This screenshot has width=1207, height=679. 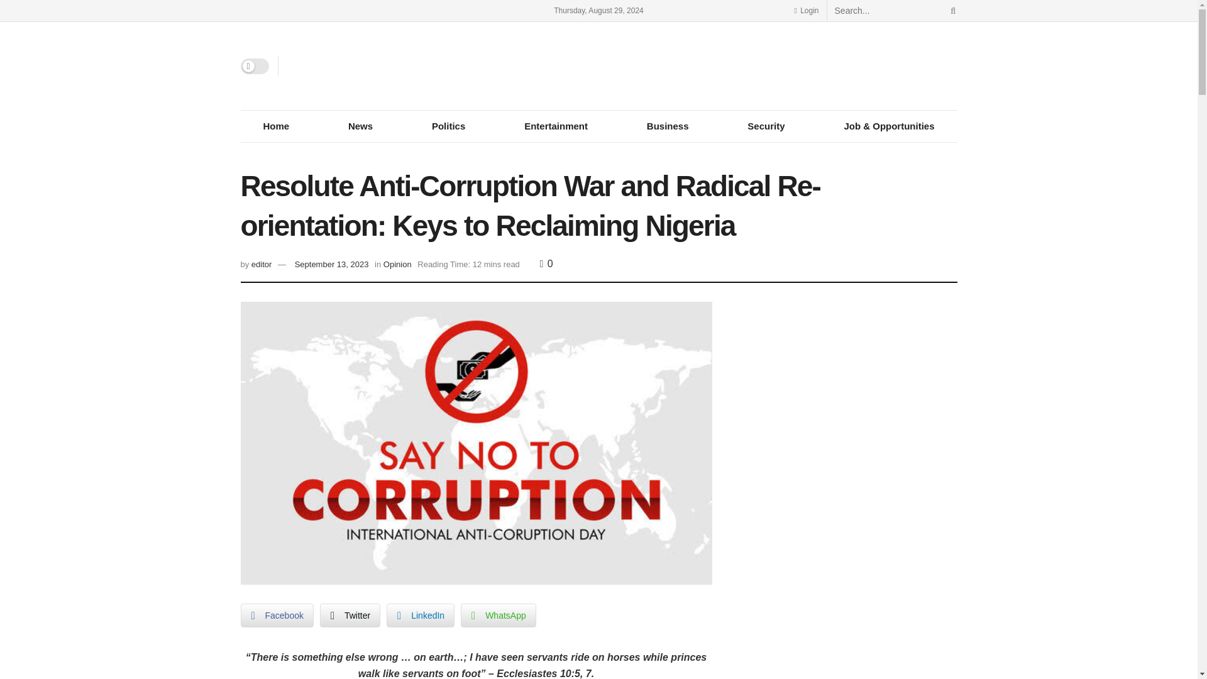 I want to click on September 13, 2023, so click(x=332, y=264).